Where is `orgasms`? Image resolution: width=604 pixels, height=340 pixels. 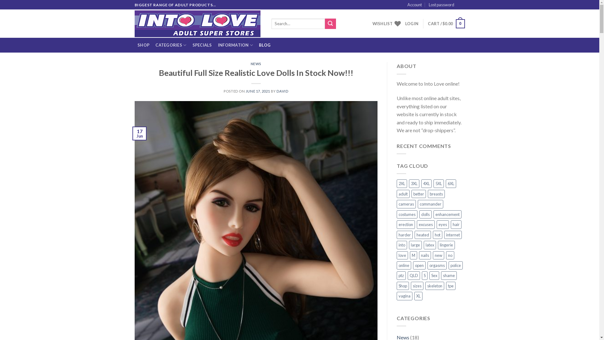 orgasms is located at coordinates (437, 265).